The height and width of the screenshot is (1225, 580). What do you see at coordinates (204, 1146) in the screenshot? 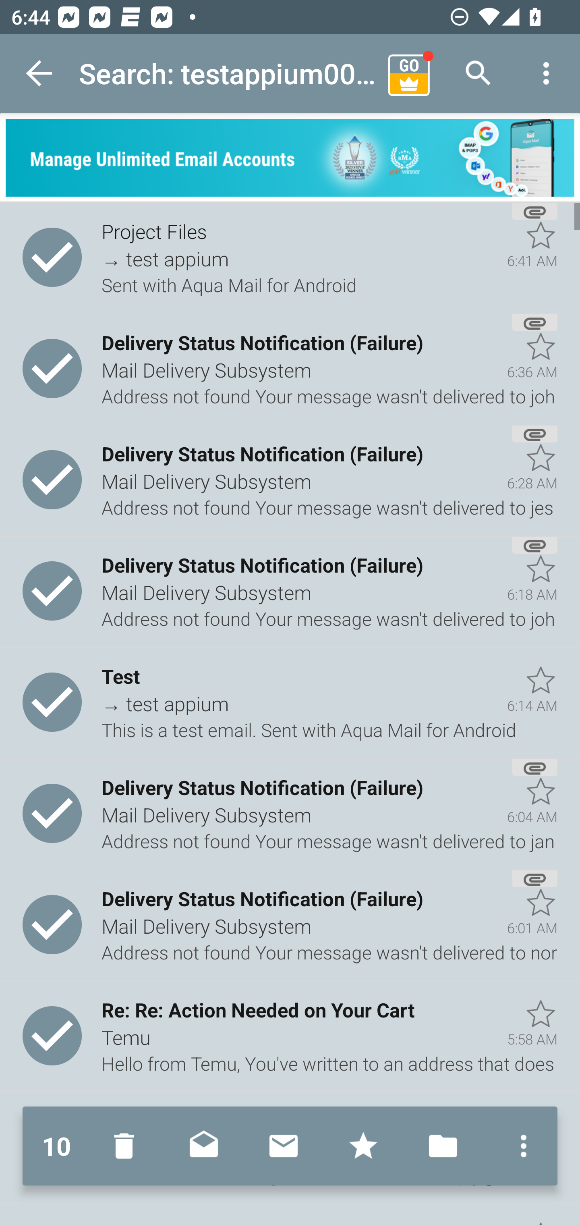
I see `Mark read` at bounding box center [204, 1146].